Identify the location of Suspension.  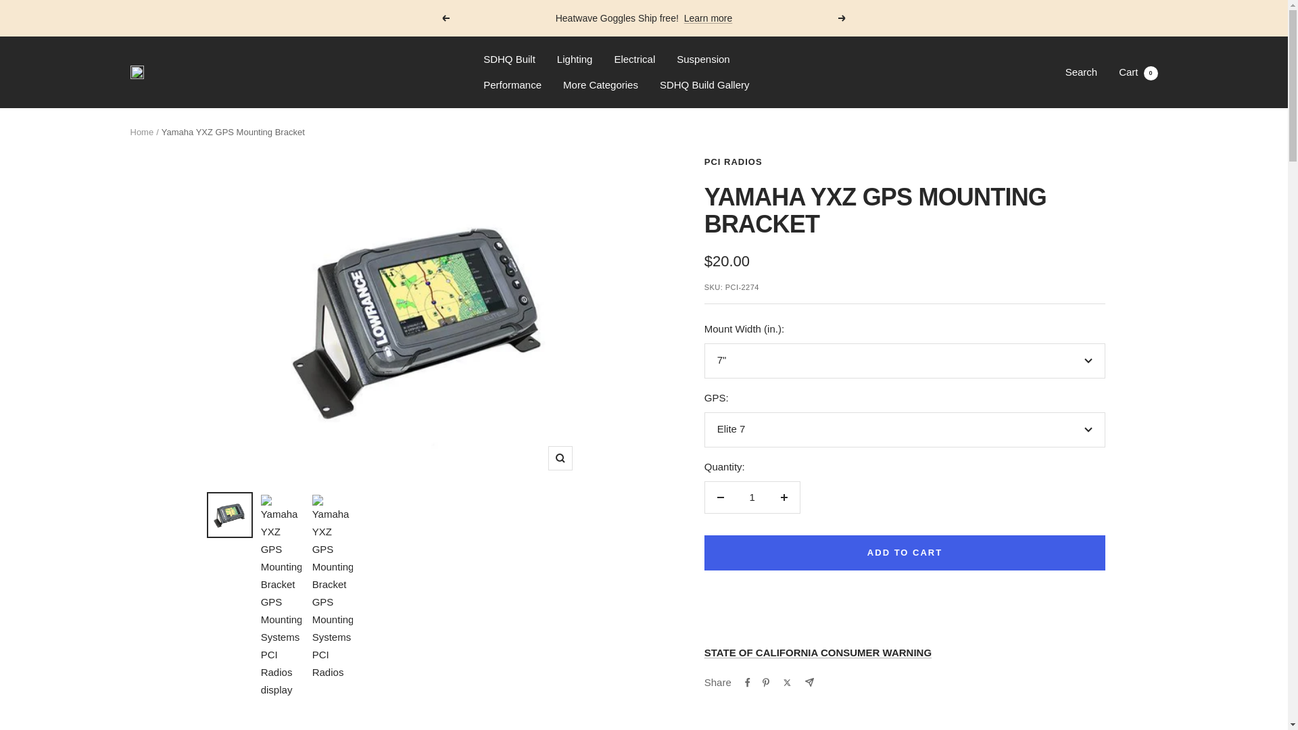
(734, 162).